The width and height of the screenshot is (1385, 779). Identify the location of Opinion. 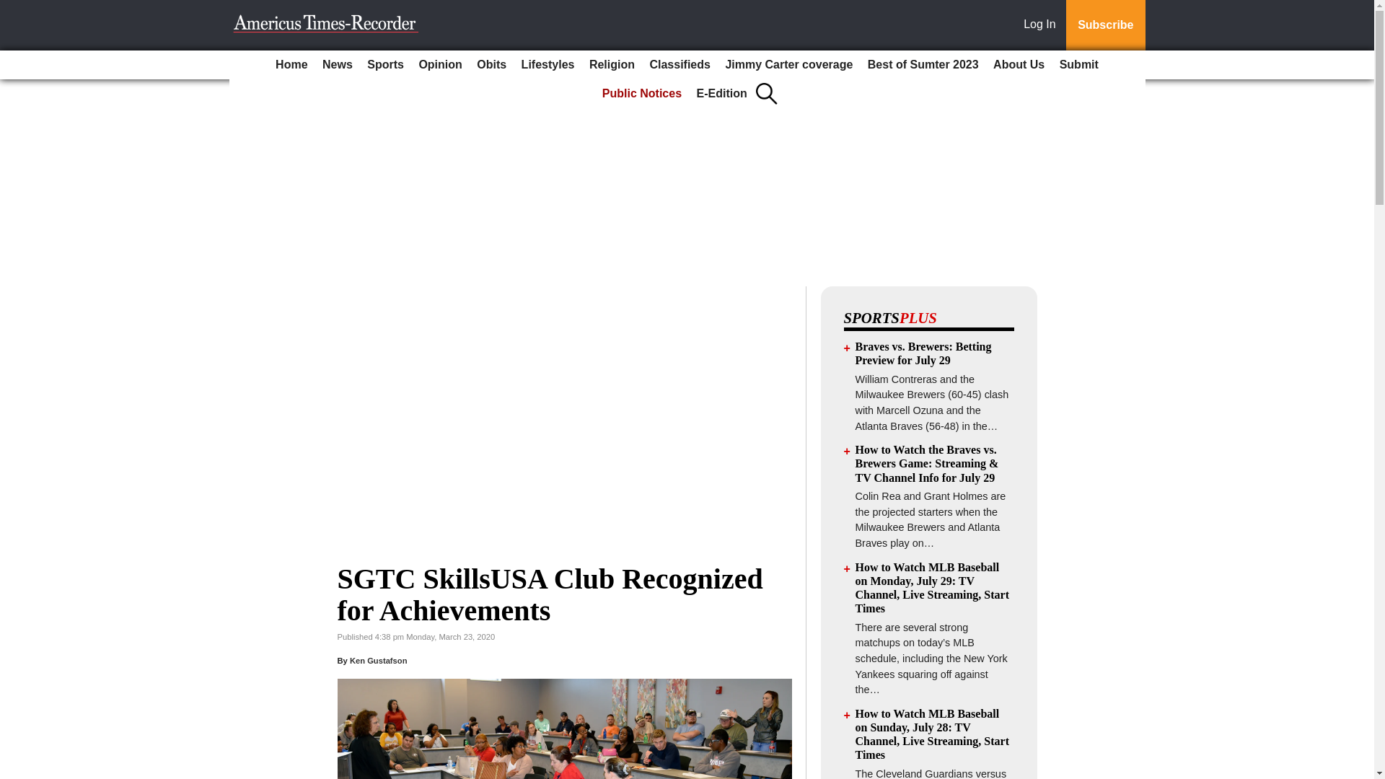
(440, 65).